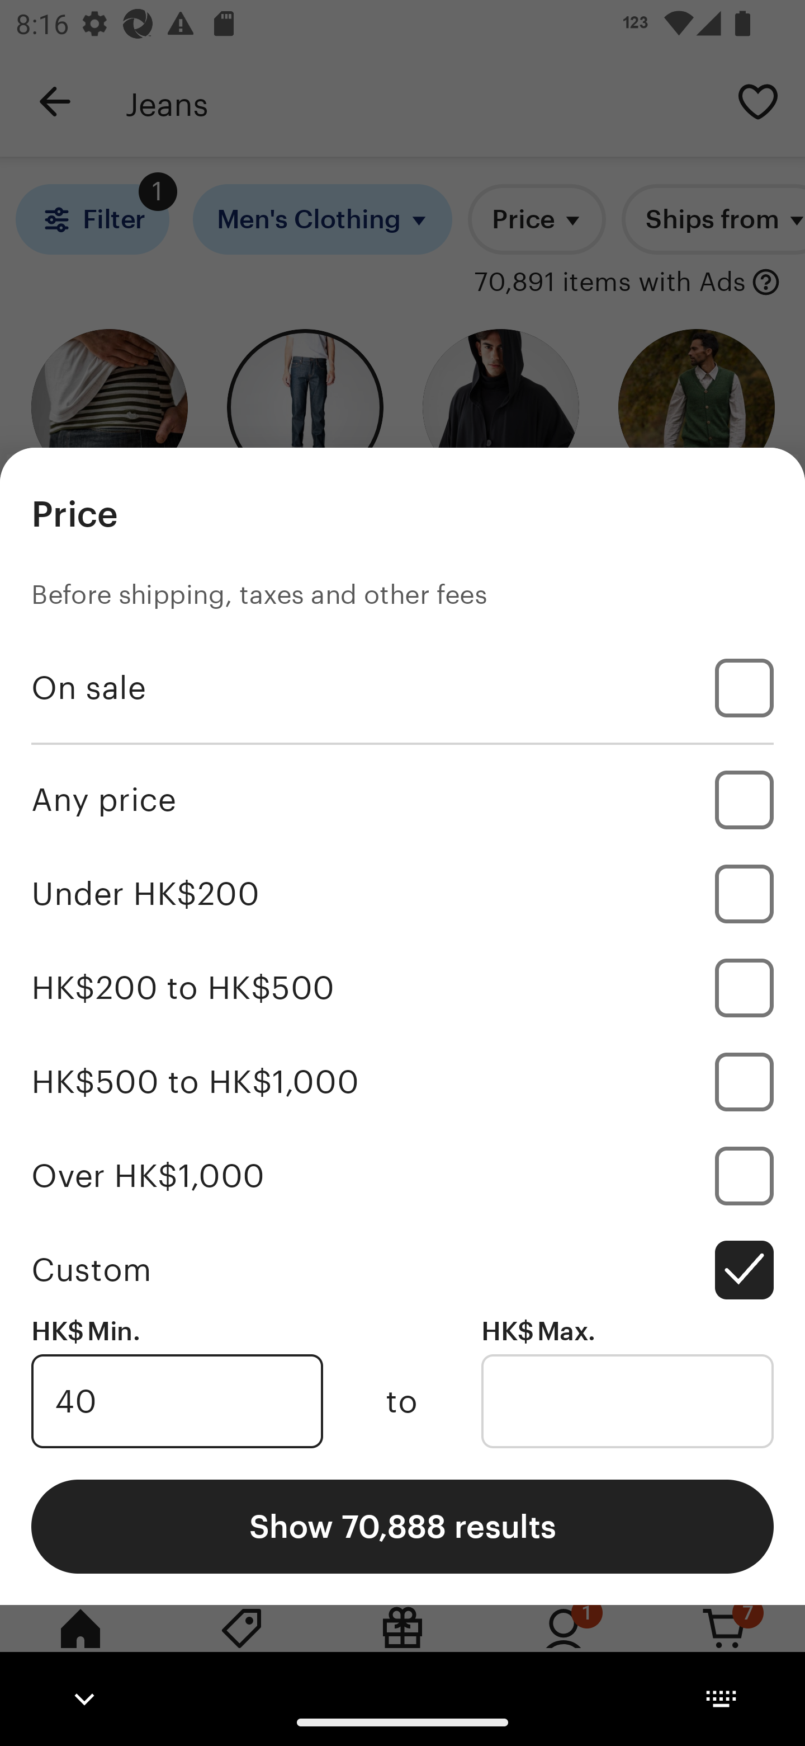 The image size is (805, 1746). I want to click on Custom, so click(402, 1269).